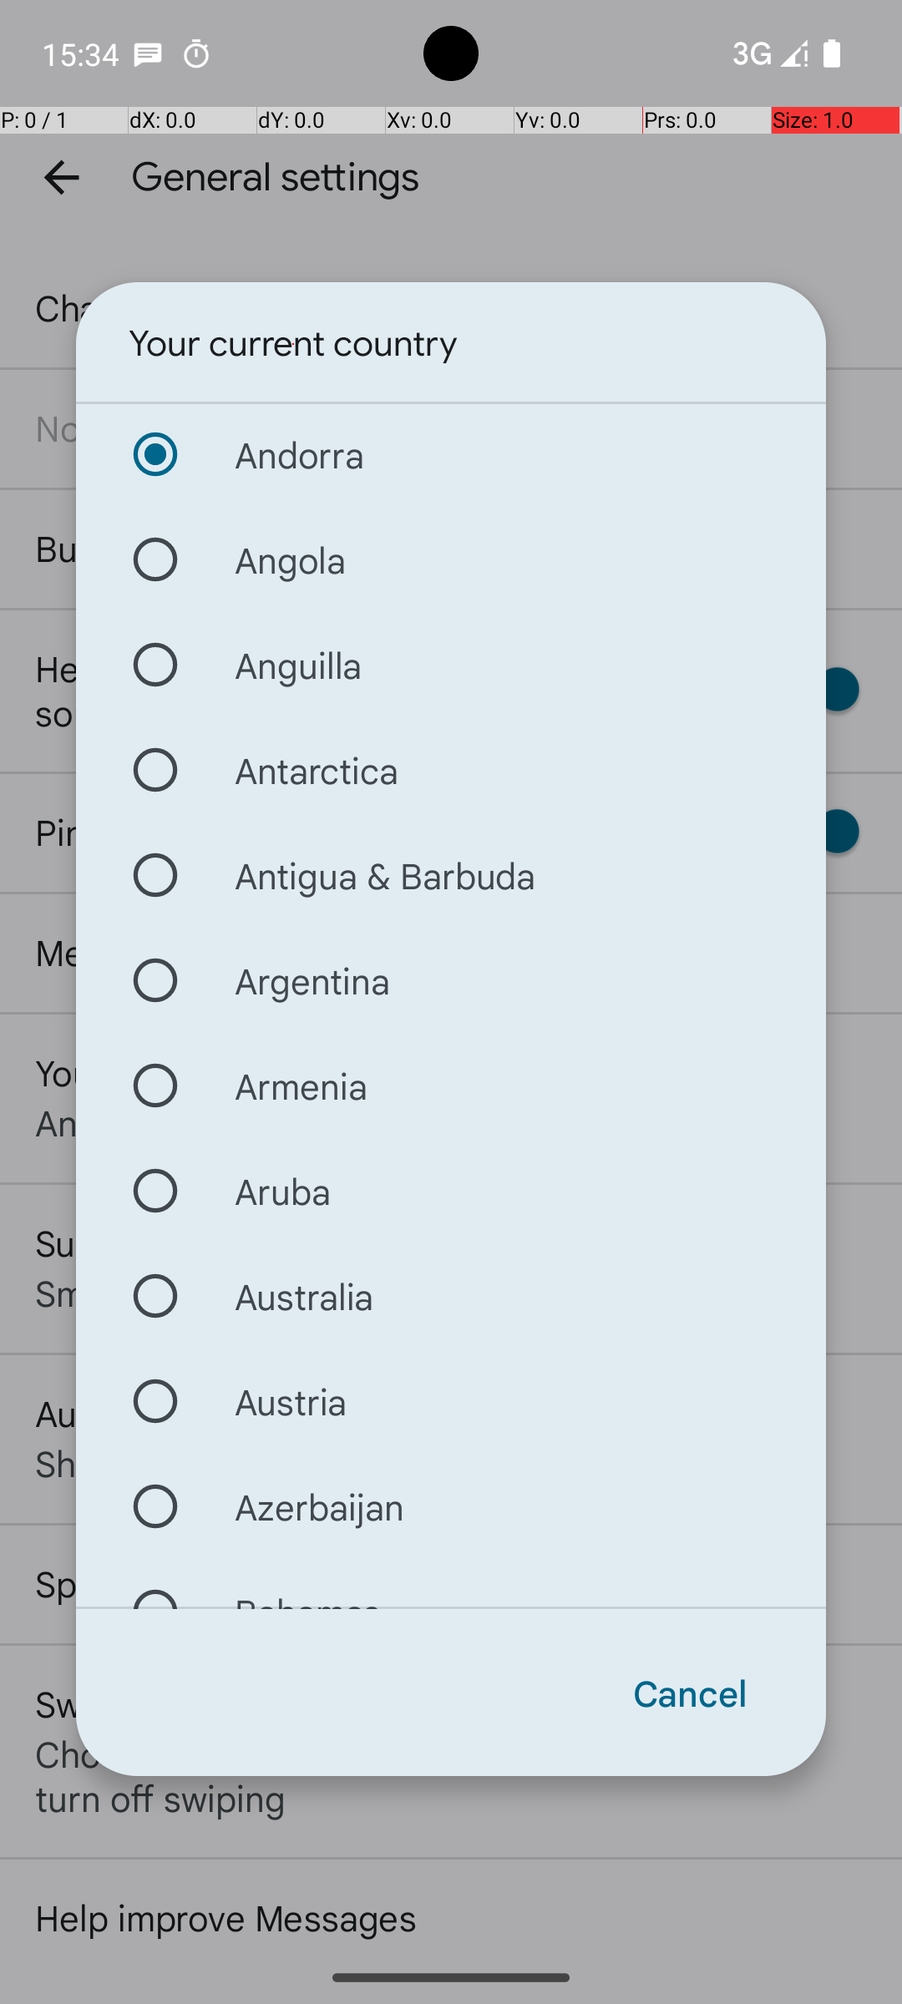 The height and width of the screenshot is (2004, 902). Describe the element at coordinates (451, 980) in the screenshot. I see `Argentina` at that location.